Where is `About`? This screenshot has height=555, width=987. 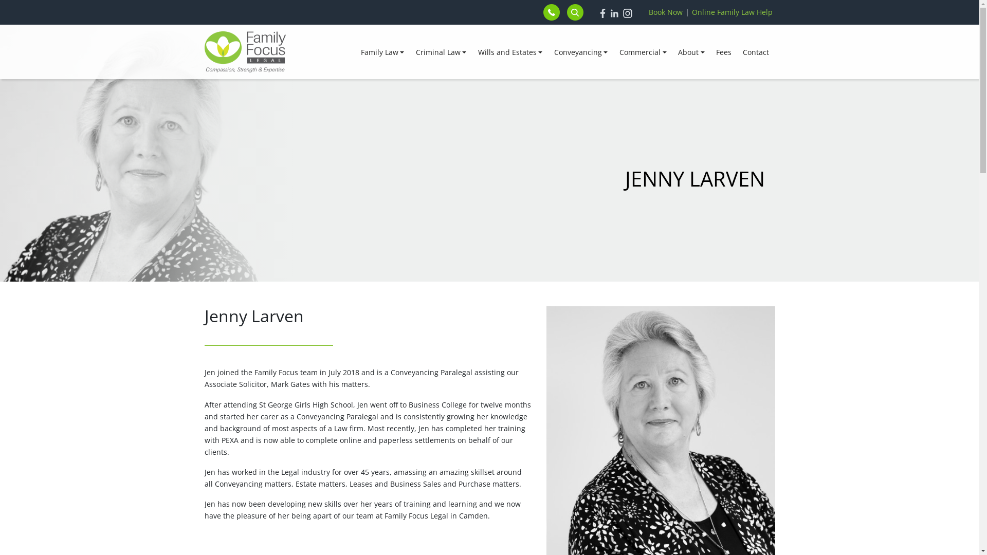 About is located at coordinates (691, 51).